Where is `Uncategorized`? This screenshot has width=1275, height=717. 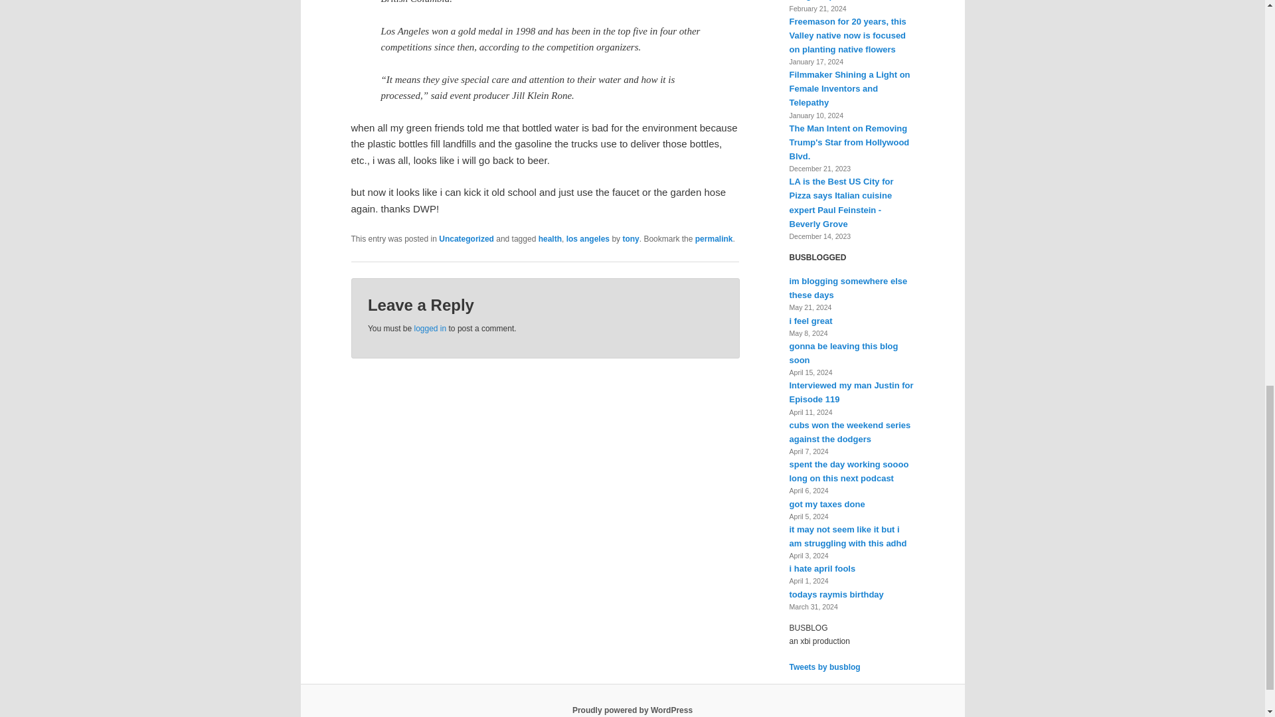 Uncategorized is located at coordinates (466, 239).